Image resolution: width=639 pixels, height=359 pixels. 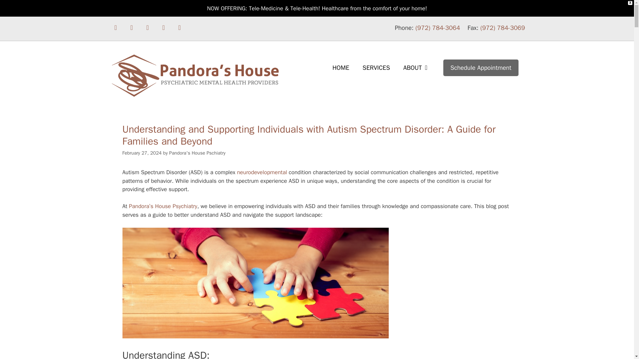 I want to click on 7:58 pm, so click(x=142, y=153).